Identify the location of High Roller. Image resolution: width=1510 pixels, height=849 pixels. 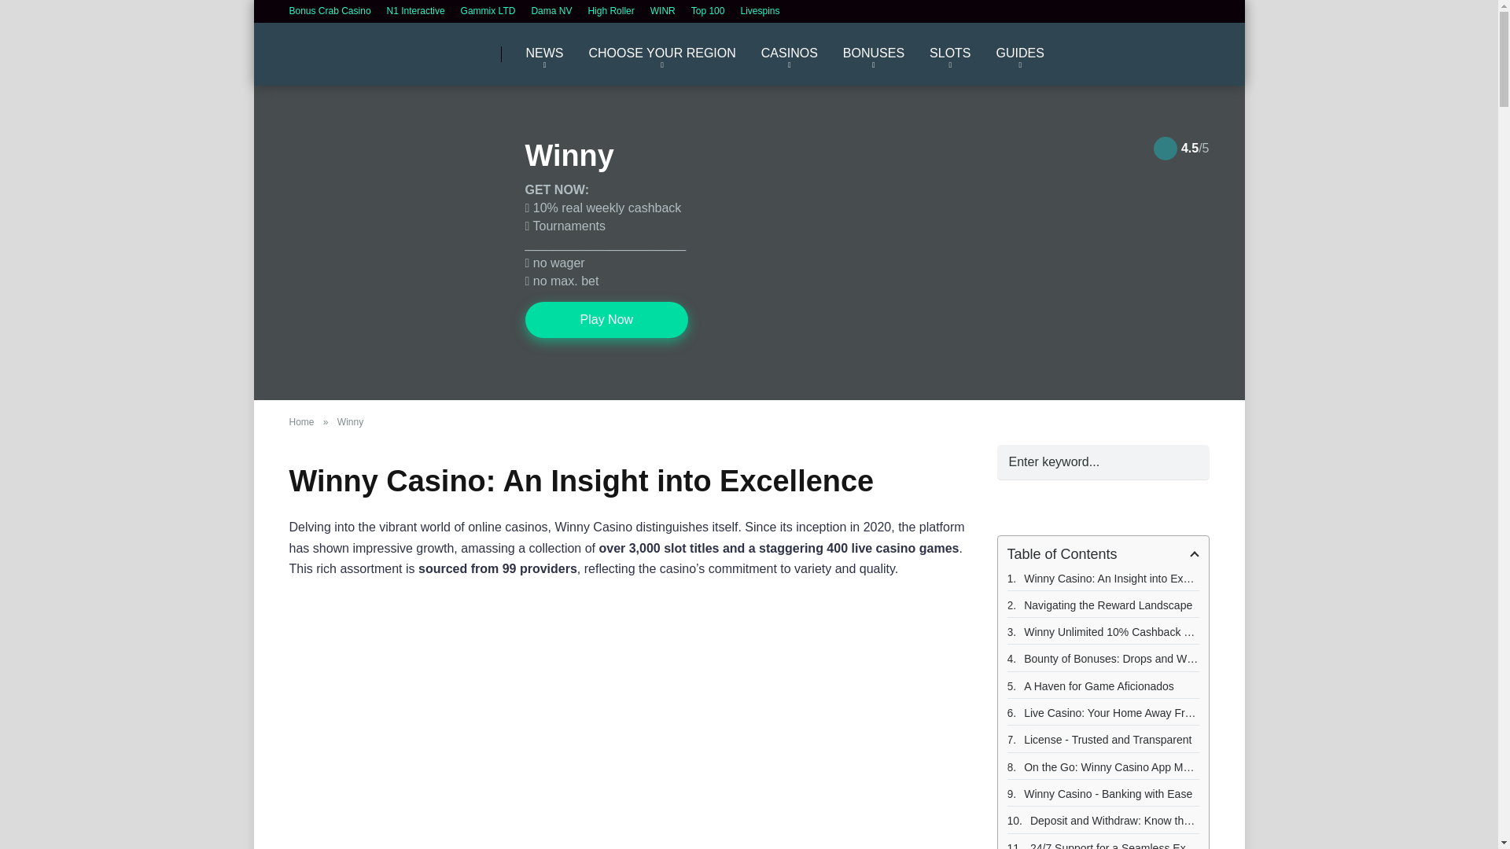
(610, 10).